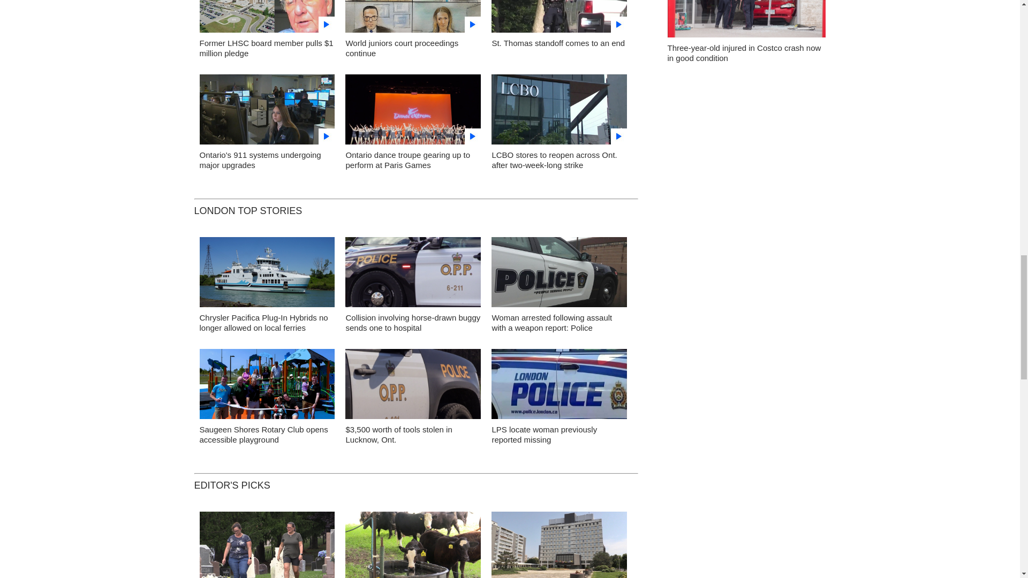 The width and height of the screenshot is (1028, 578). What do you see at coordinates (413, 19) in the screenshot?
I see `22-LDN-JUNIORS18-VO ` at bounding box center [413, 19].